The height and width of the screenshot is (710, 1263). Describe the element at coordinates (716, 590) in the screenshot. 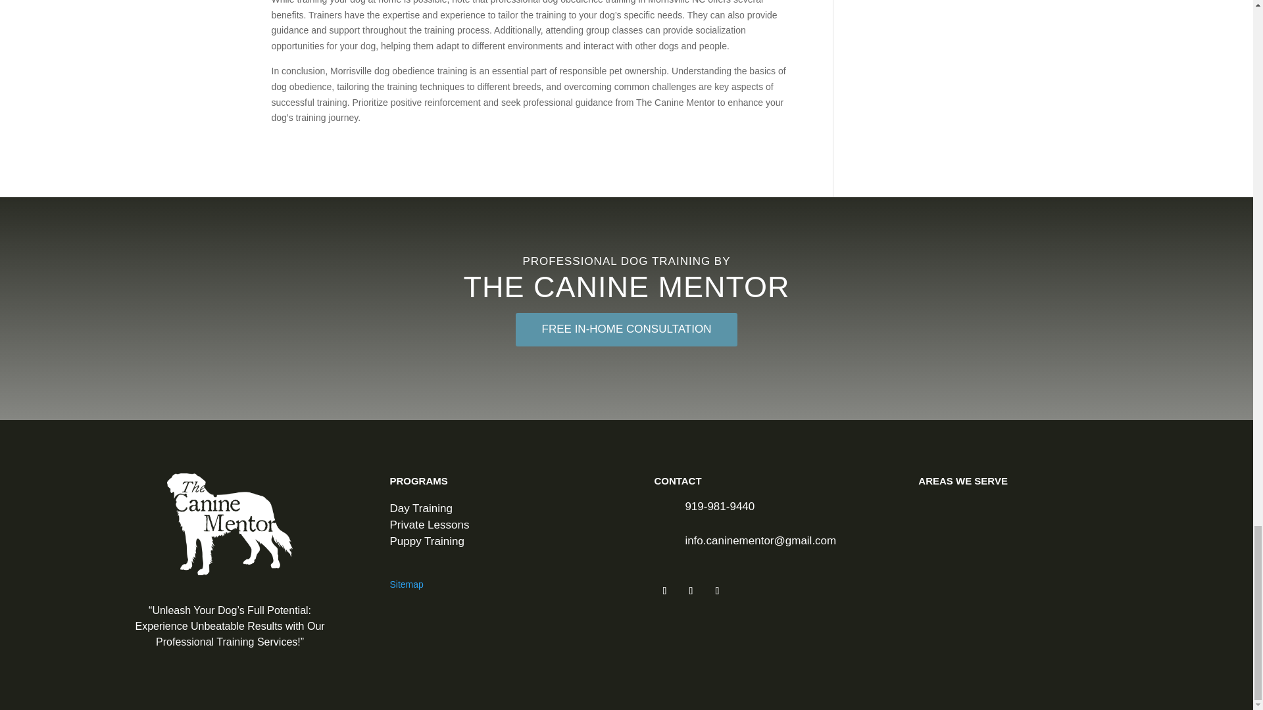

I see `Follow on LinkedIn` at that location.